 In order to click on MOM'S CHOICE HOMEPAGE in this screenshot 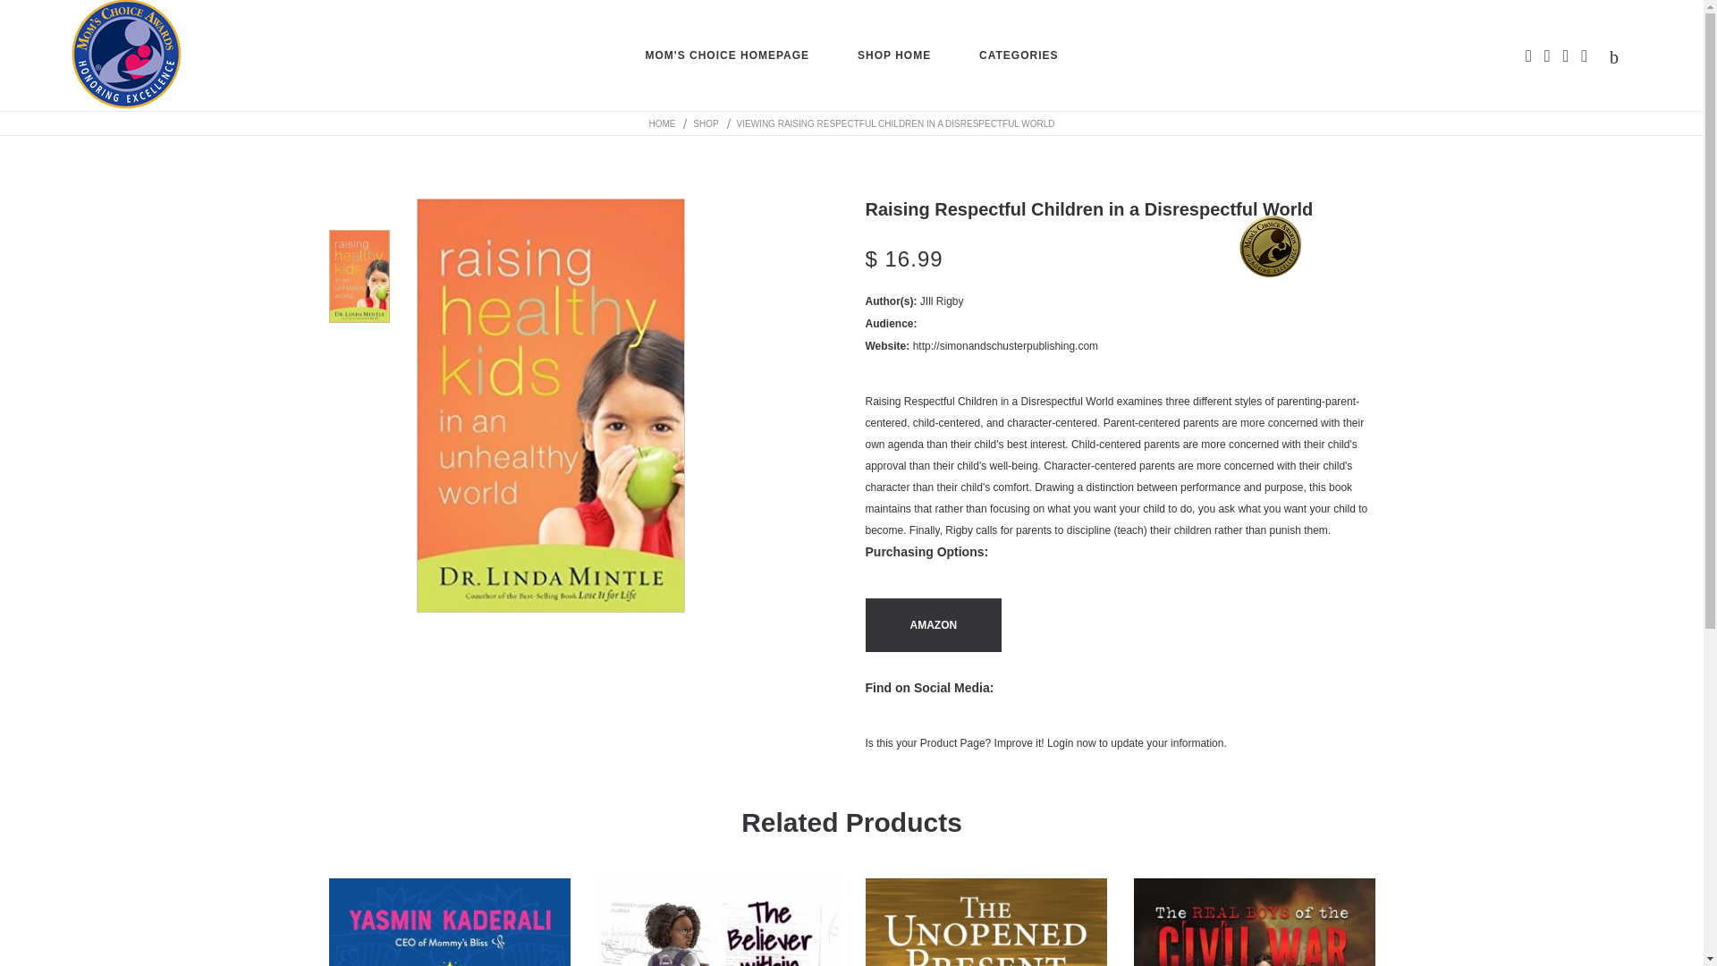, I will do `click(726, 55)`.